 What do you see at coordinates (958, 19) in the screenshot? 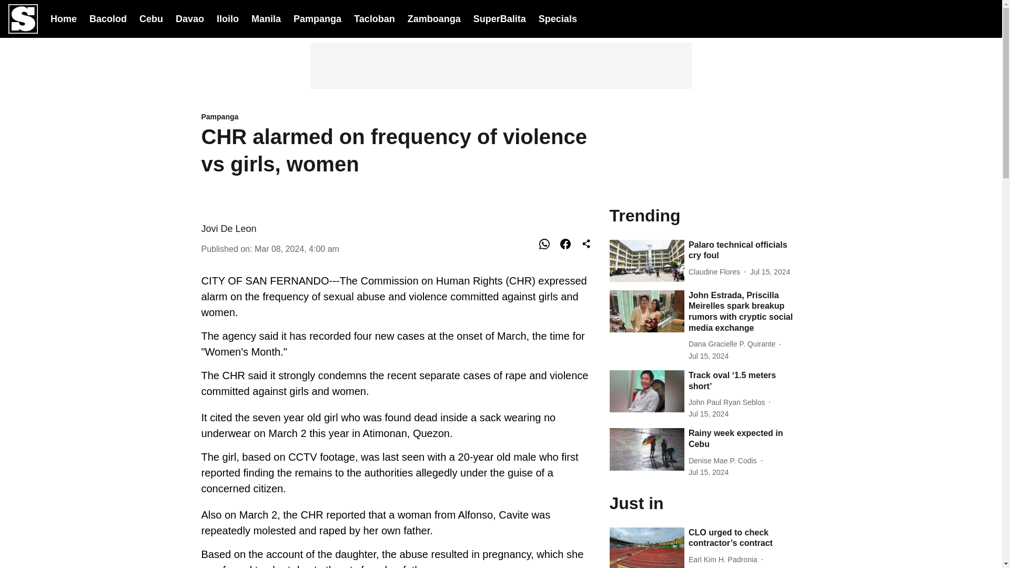
I see `Dark Mode` at bounding box center [958, 19].